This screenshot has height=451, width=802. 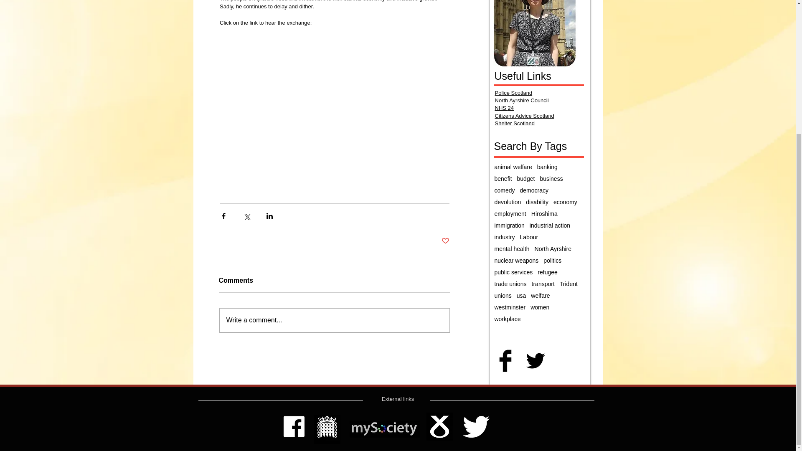 I want to click on industrial action, so click(x=550, y=225).